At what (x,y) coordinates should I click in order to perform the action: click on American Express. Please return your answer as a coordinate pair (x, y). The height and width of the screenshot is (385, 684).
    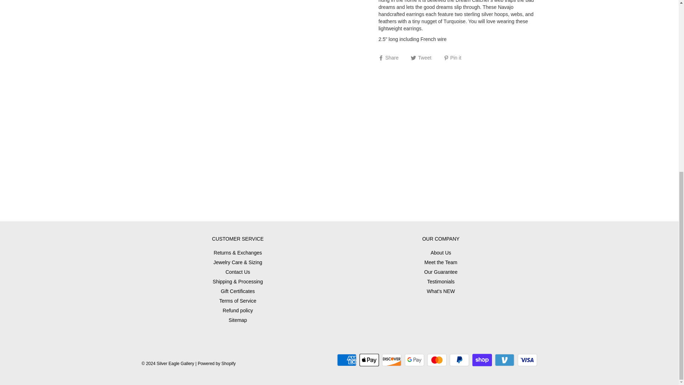
    Looking at the image, I should click on (347, 360).